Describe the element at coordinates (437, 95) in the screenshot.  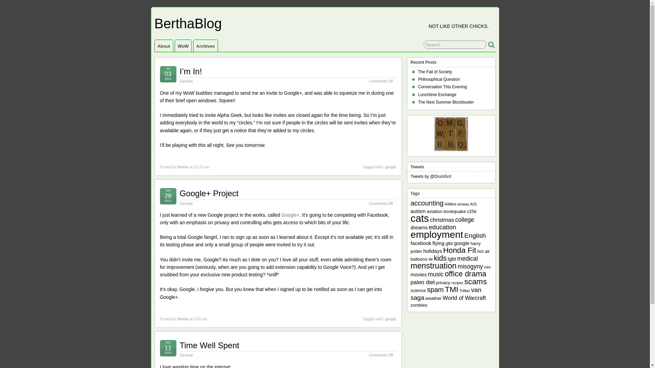
I see `Lunchtime Exchange` at that location.